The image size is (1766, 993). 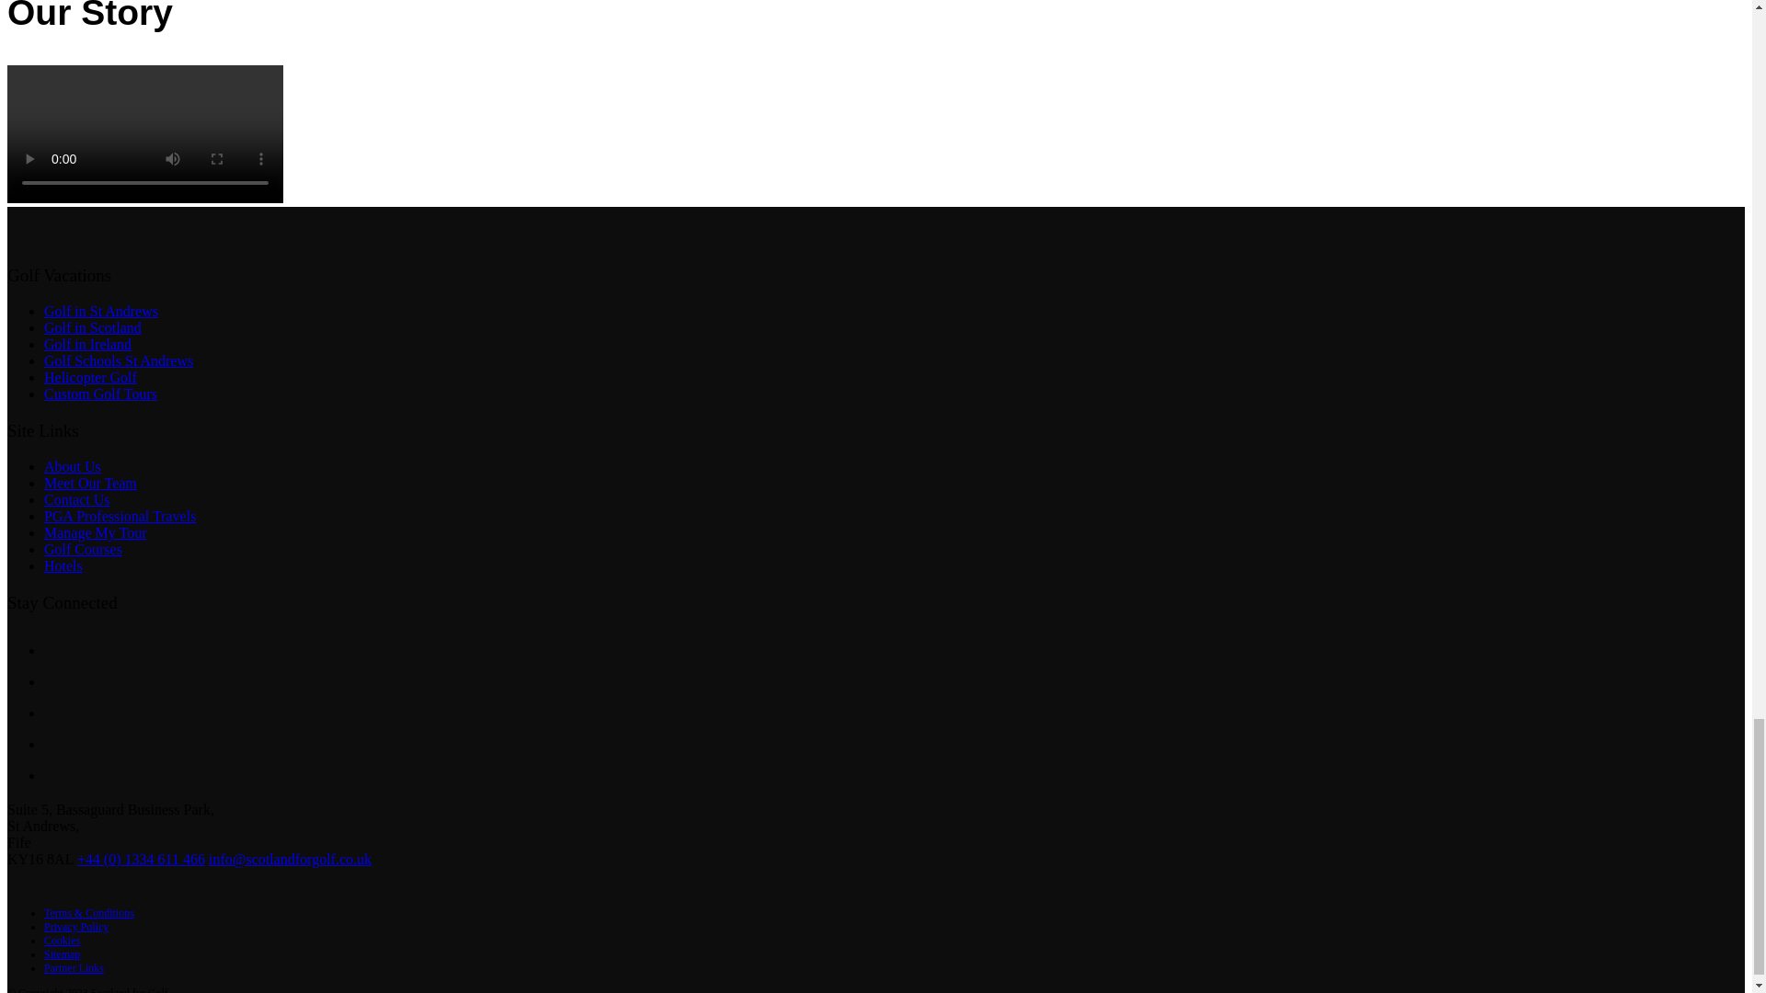 What do you see at coordinates (83, 548) in the screenshot?
I see `We offer a wide range of Golf Courses on our Vacations` at bounding box center [83, 548].